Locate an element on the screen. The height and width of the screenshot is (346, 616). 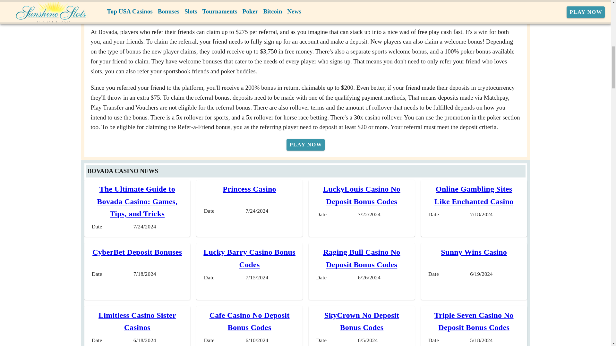
Sunny Wins Casino is located at coordinates (474, 252).